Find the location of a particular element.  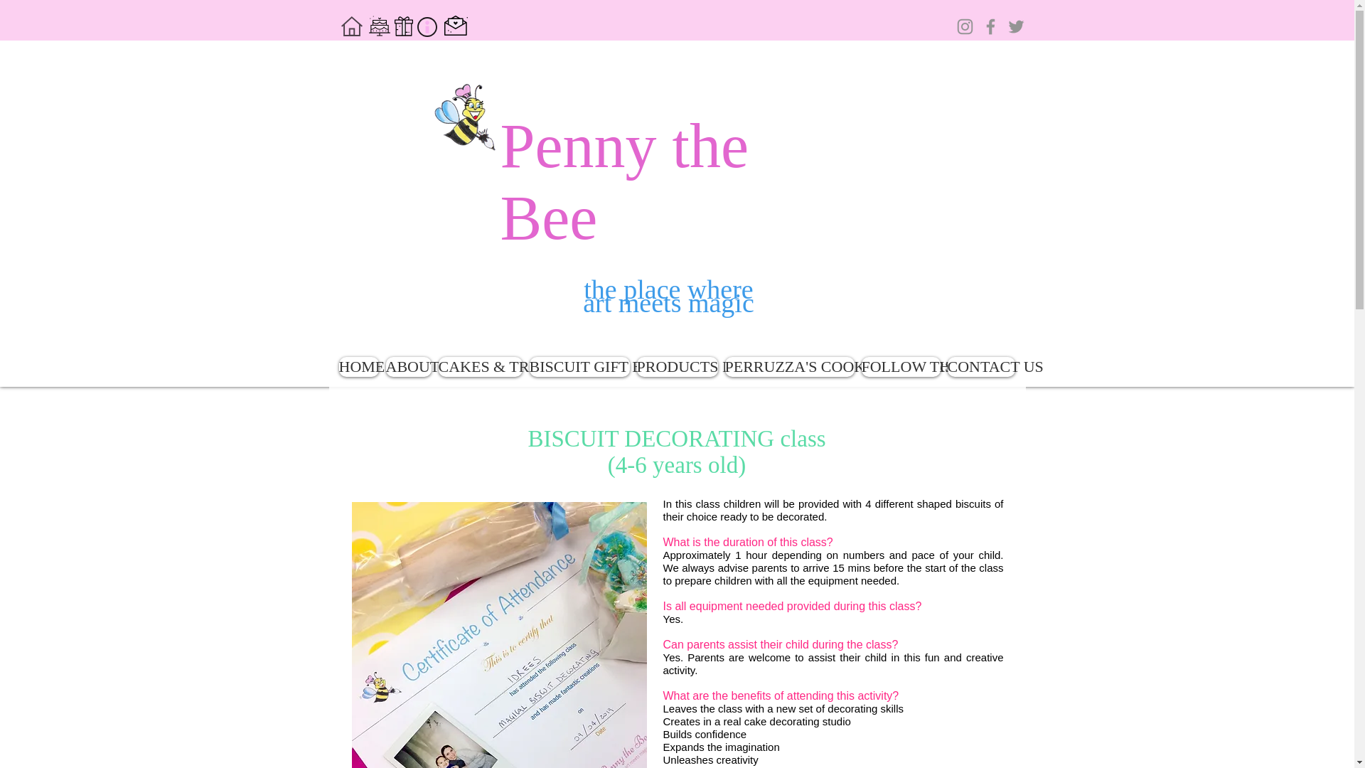

HOME is located at coordinates (358, 367).